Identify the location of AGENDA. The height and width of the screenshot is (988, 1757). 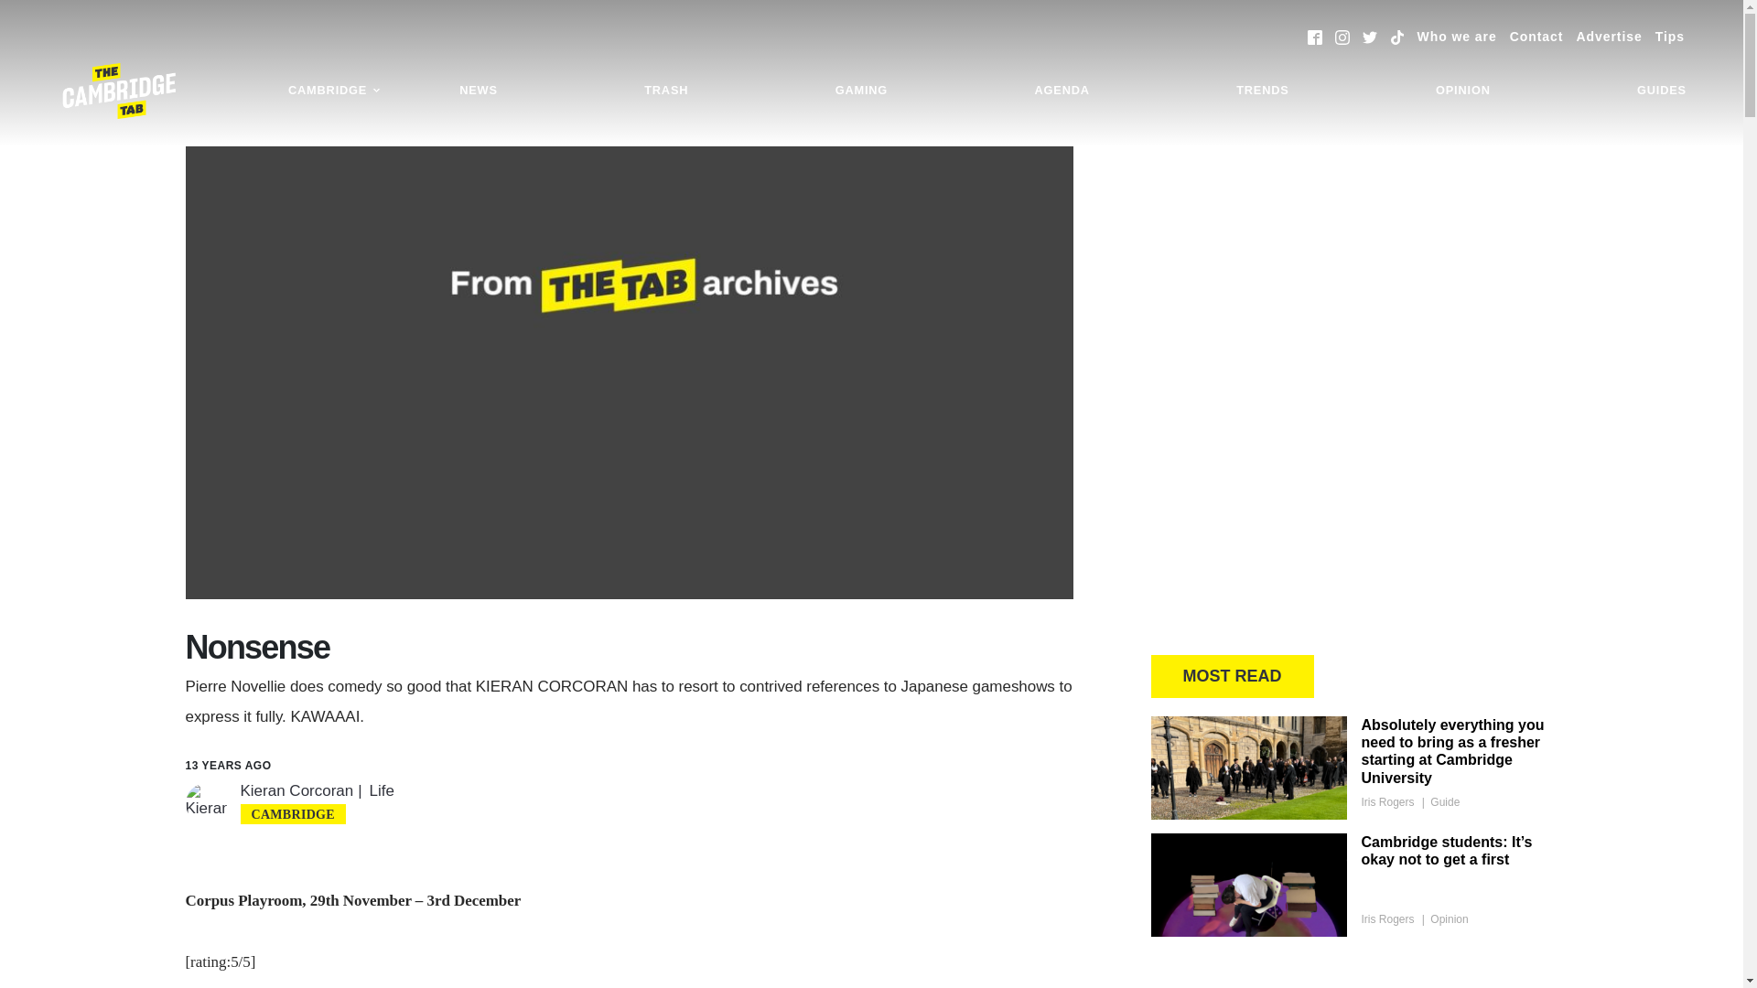
(1062, 91).